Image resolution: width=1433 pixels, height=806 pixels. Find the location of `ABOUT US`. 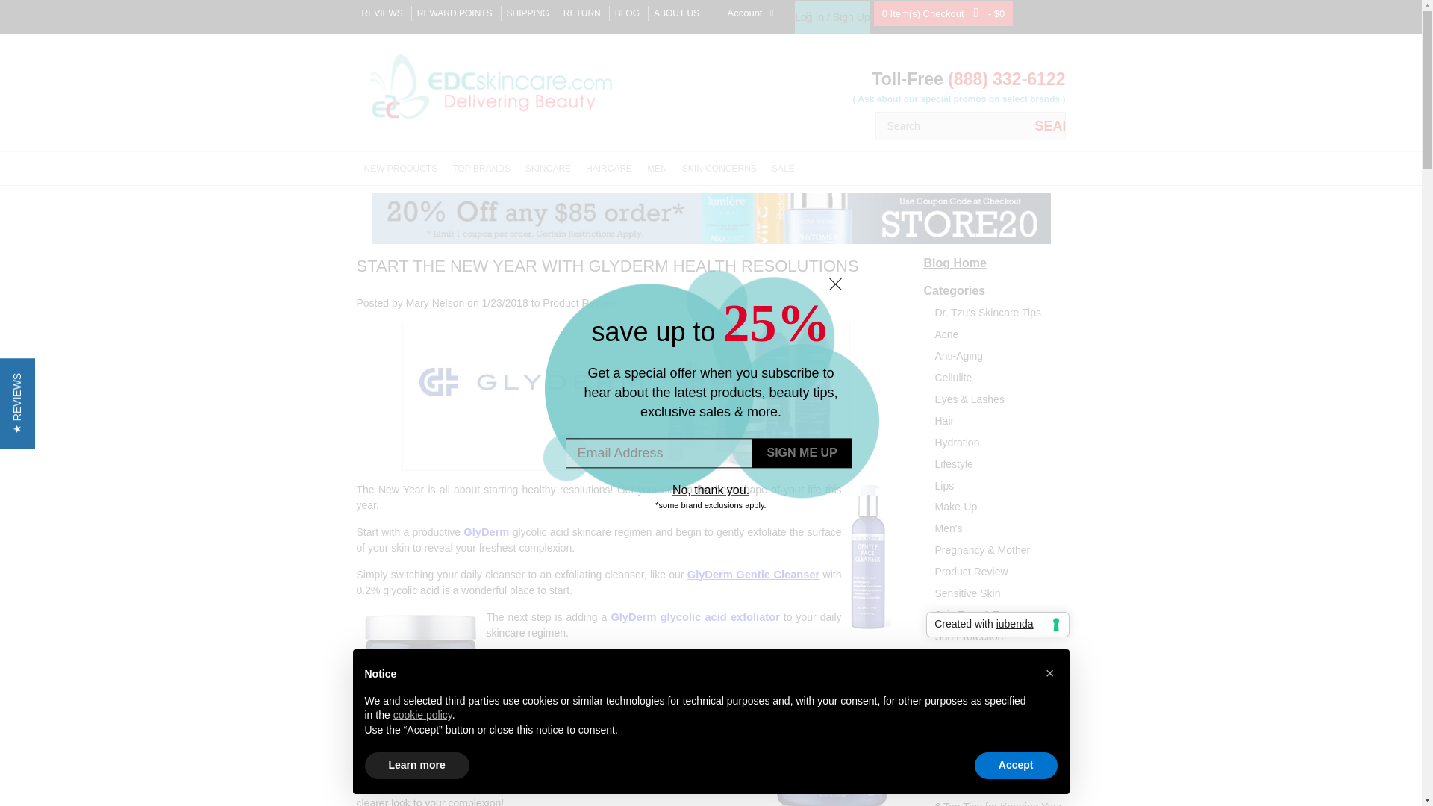

ABOUT US is located at coordinates (676, 13).